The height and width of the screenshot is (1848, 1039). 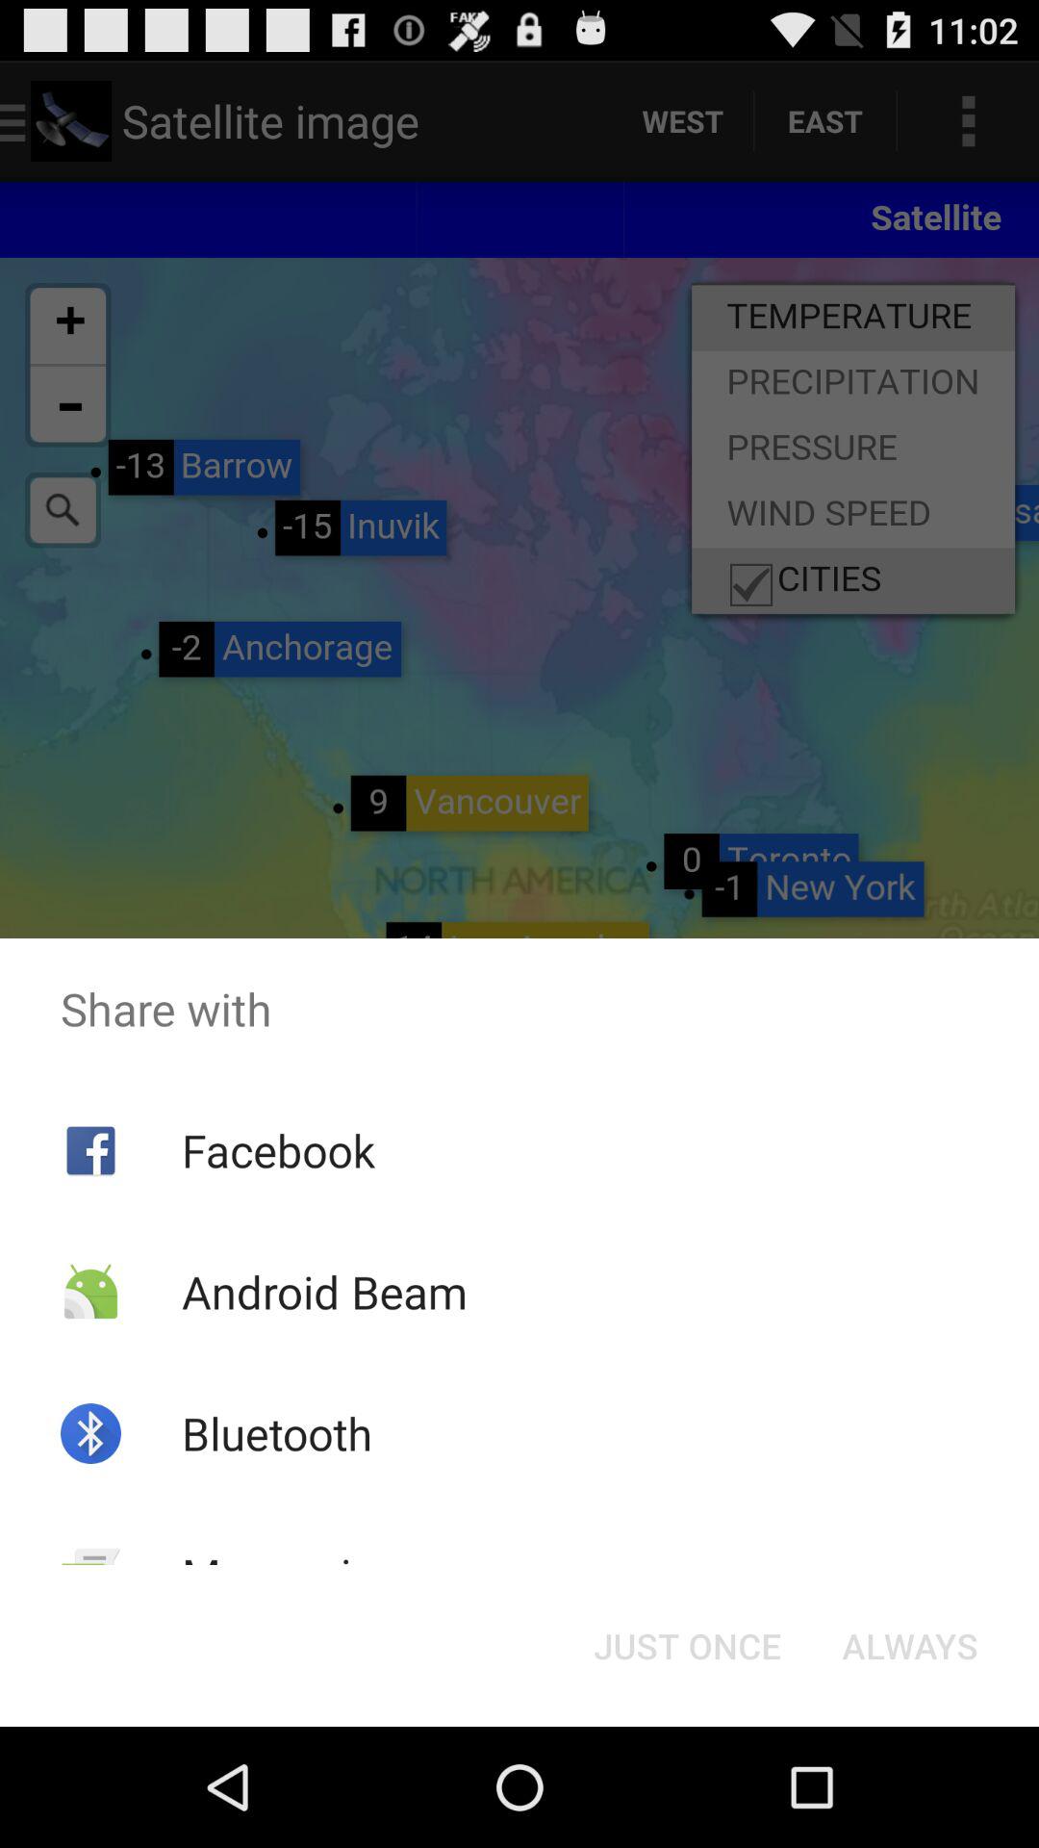 What do you see at coordinates (687, 1646) in the screenshot?
I see `choose icon to the right of the messaging app` at bounding box center [687, 1646].